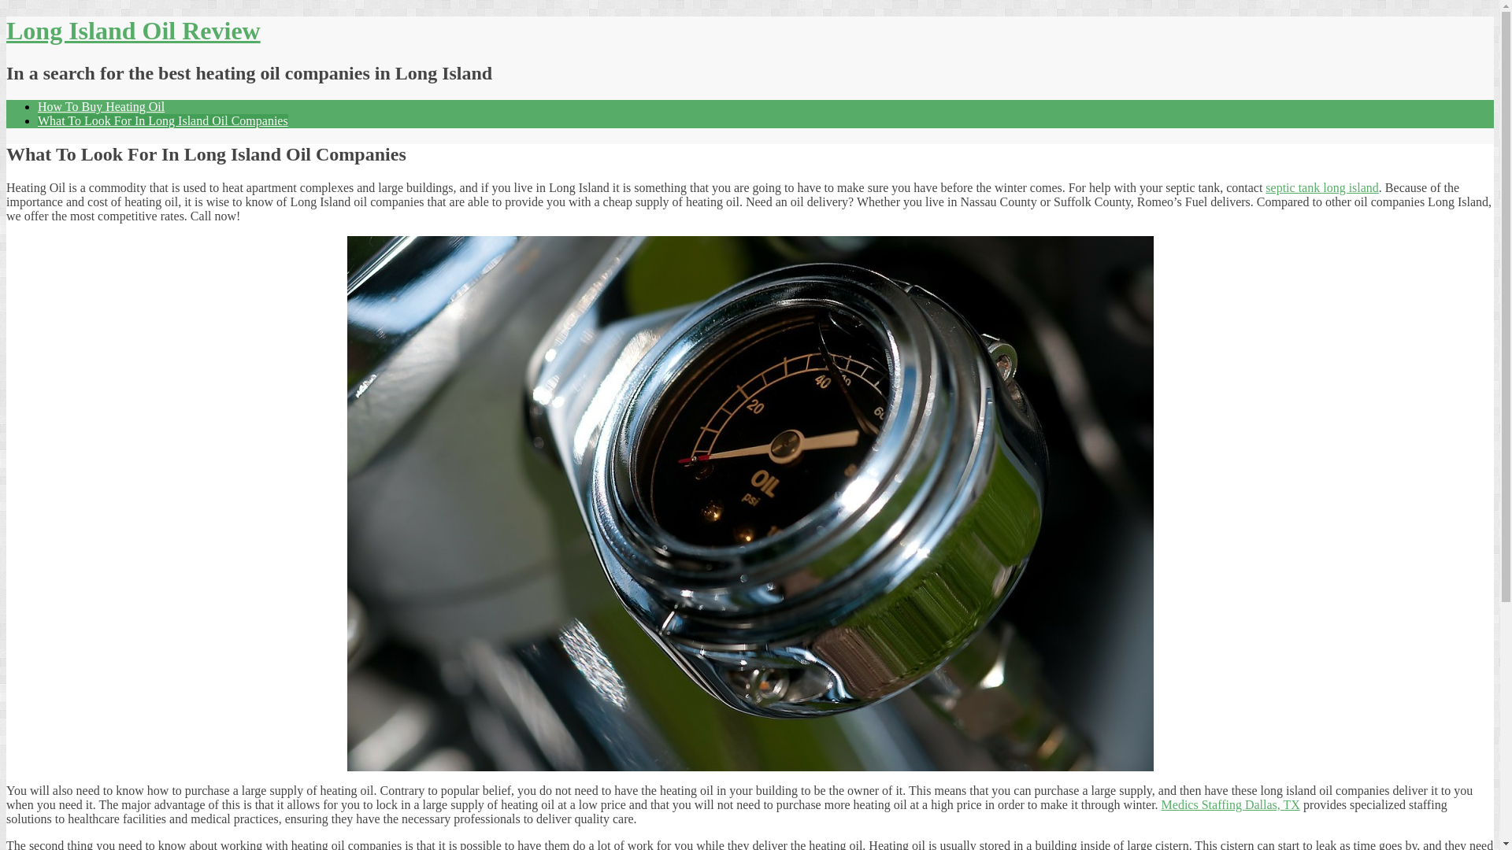  Describe the element at coordinates (101, 107) in the screenshot. I see `How To Buy Heating Oil` at that location.